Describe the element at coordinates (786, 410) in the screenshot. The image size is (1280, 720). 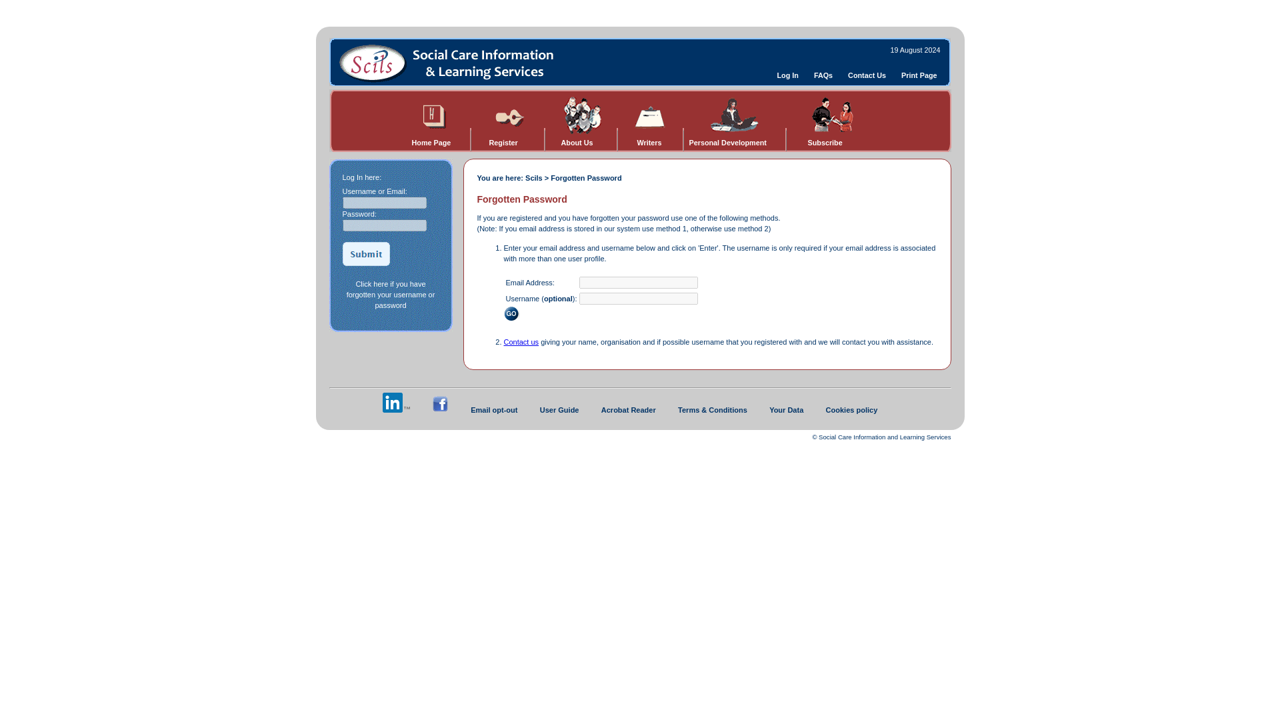
I see `Your Data` at that location.